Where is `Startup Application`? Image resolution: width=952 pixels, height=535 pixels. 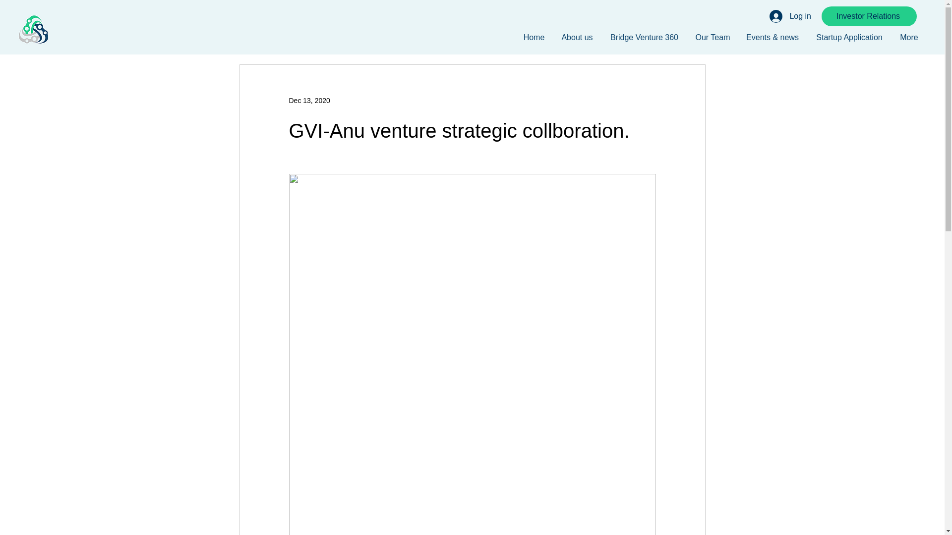 Startup Application is located at coordinates (849, 37).